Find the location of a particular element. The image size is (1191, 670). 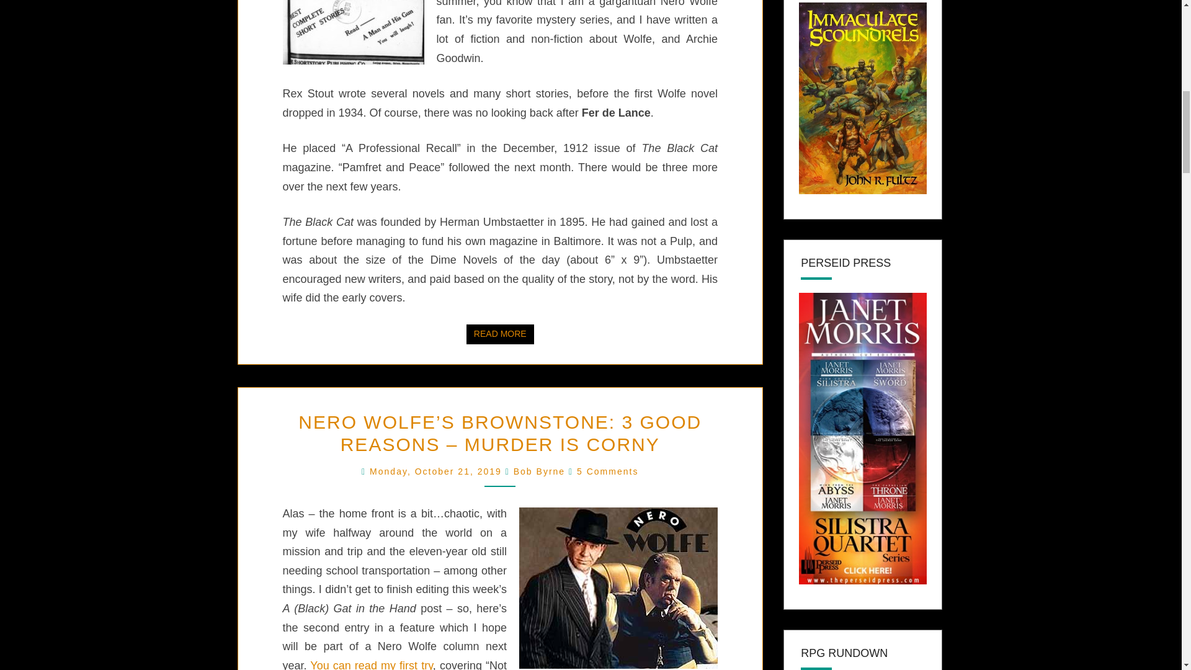

View all posts by Bob Byrne is located at coordinates (437, 471).